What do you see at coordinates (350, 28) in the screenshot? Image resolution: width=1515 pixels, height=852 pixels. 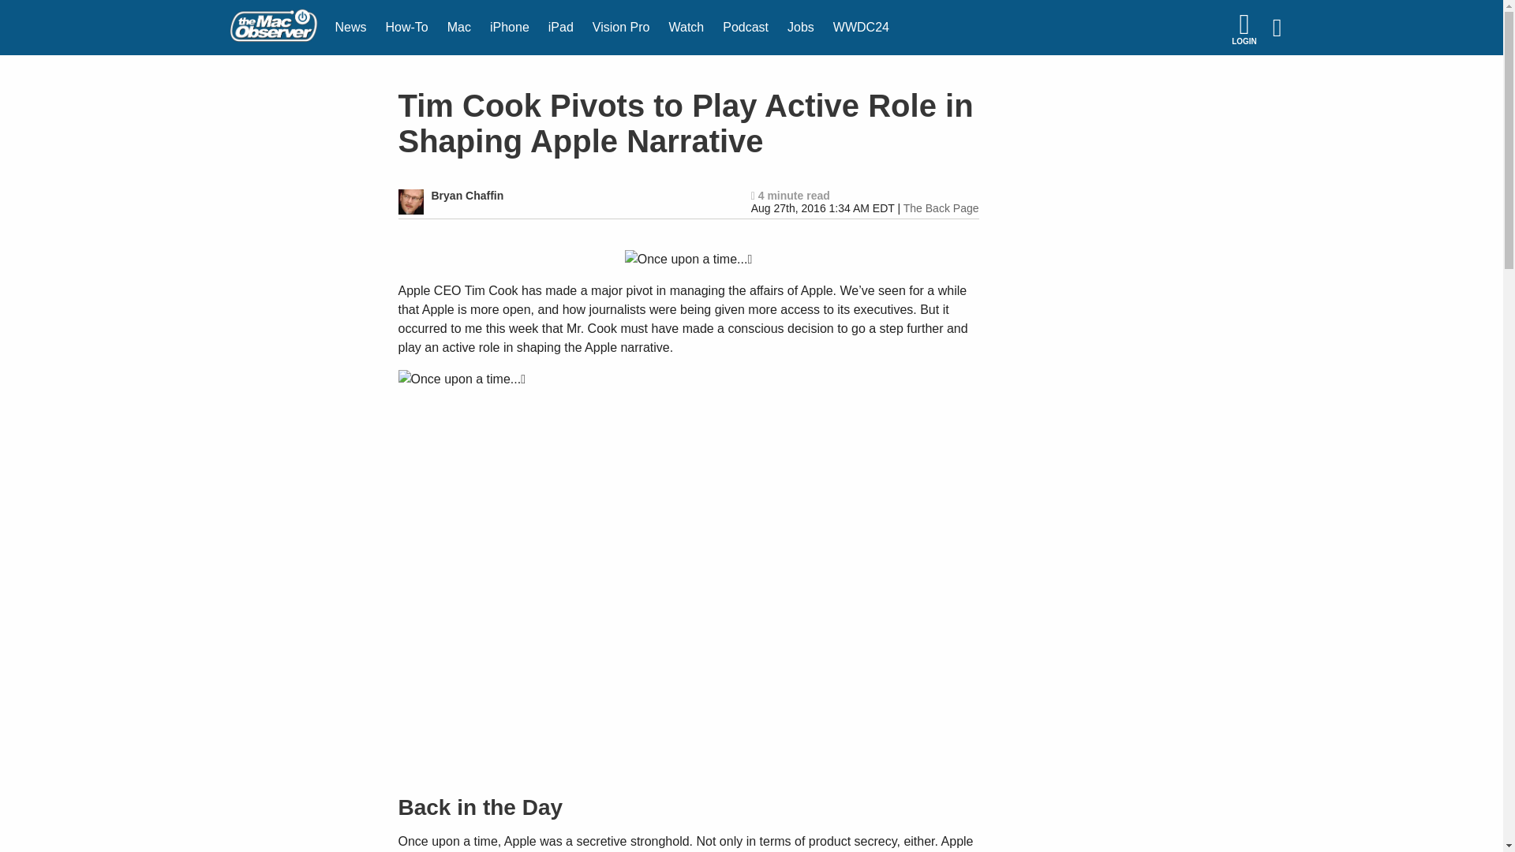 I see `News` at bounding box center [350, 28].